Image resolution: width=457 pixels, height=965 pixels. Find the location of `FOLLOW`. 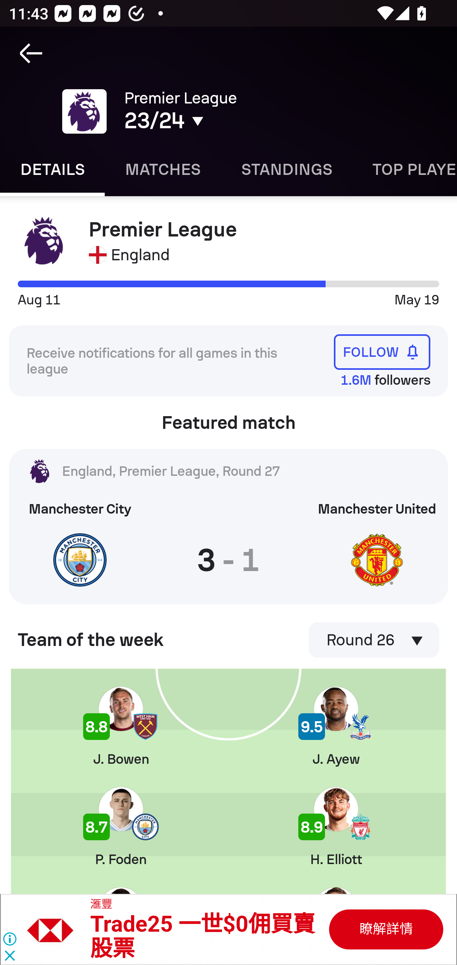

FOLLOW is located at coordinates (382, 352).